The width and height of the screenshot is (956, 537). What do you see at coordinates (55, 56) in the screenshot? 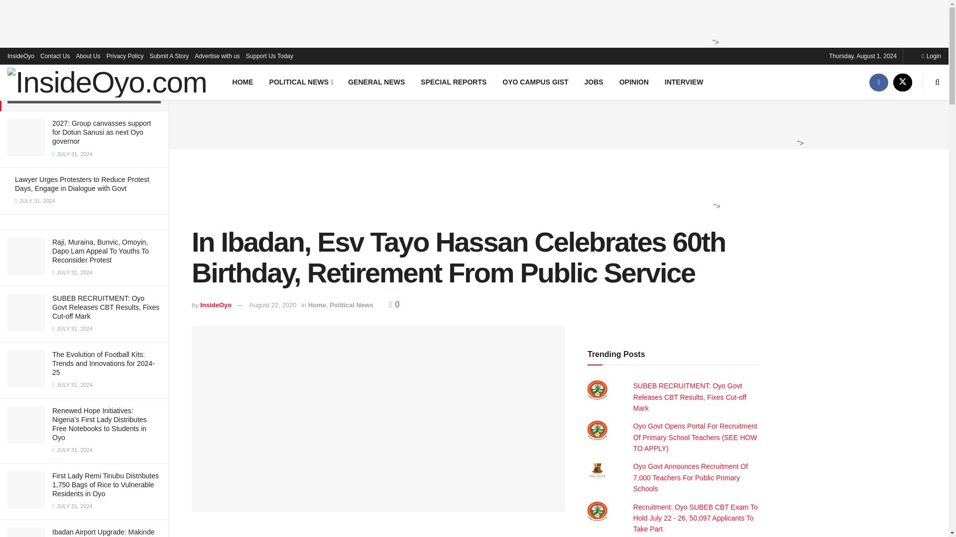
I see `Contact Us` at bounding box center [55, 56].